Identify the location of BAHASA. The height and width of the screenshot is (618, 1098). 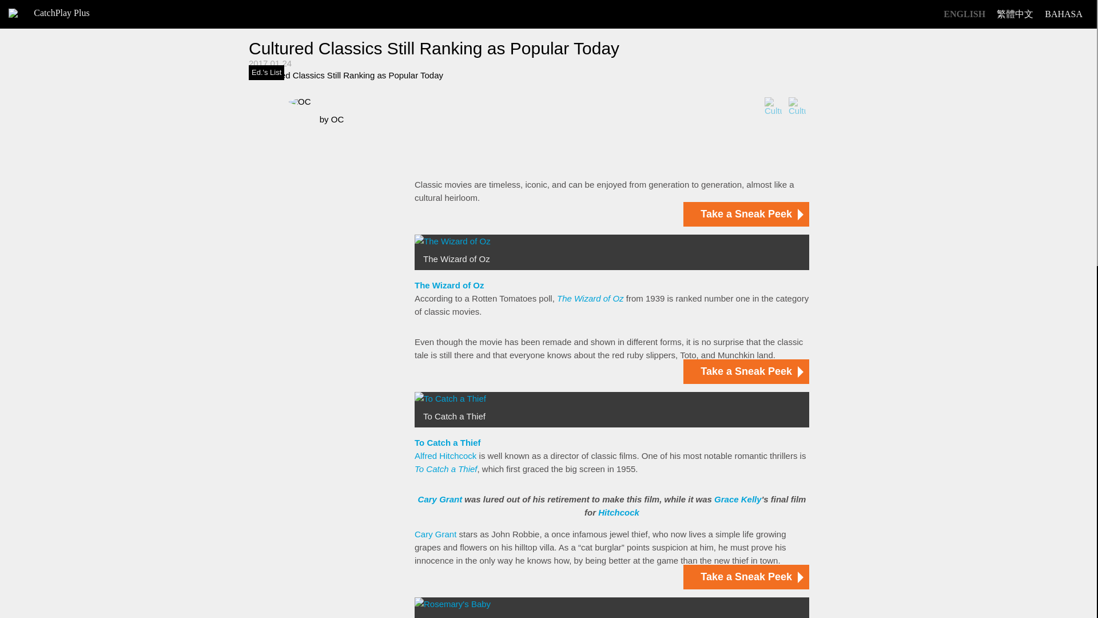
(1063, 14).